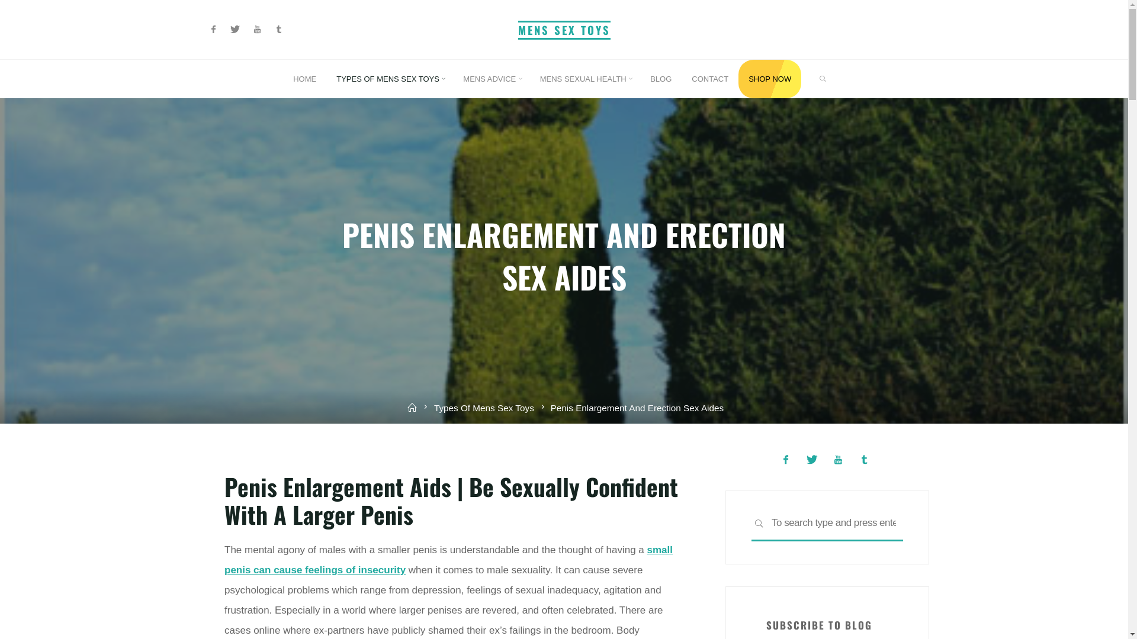  Describe the element at coordinates (412, 408) in the screenshot. I see `Home` at that location.